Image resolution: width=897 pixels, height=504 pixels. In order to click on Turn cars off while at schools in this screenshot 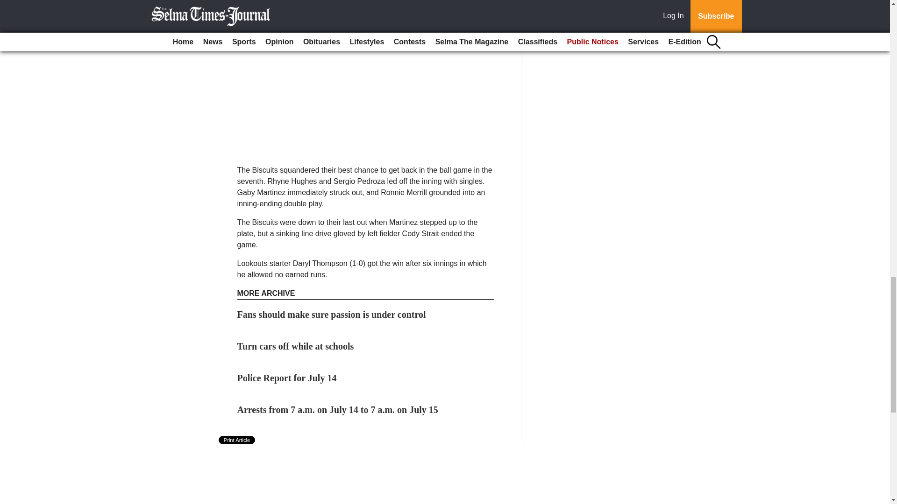, I will do `click(296, 346)`.